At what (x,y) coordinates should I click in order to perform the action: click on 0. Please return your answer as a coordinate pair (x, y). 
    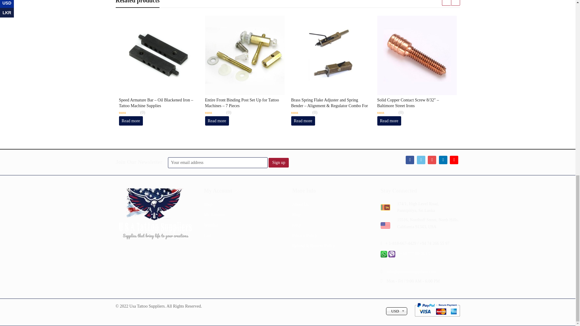
    Looking at the image, I should click on (129, 113).